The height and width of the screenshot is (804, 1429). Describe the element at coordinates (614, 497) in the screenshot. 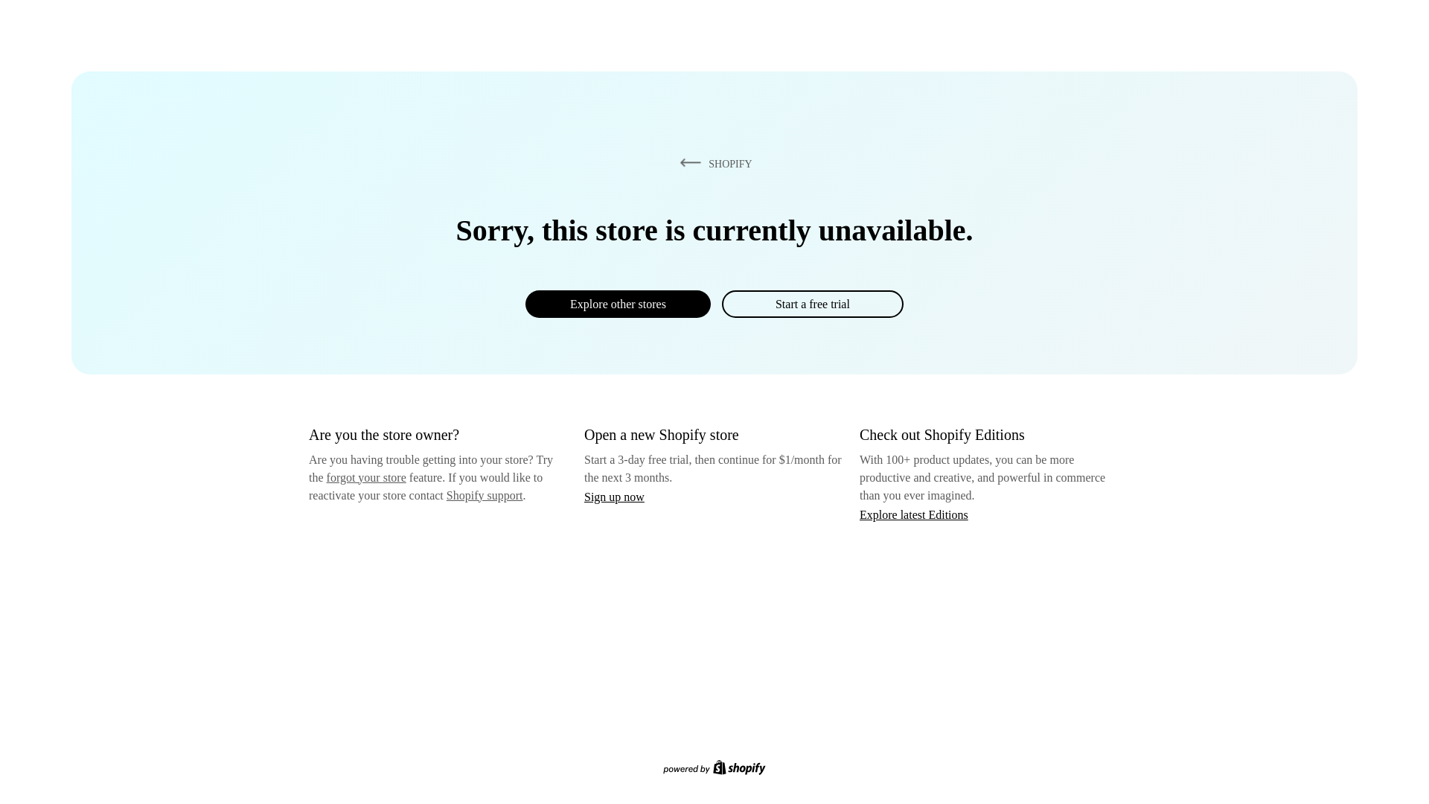

I see `Sign up now` at that location.